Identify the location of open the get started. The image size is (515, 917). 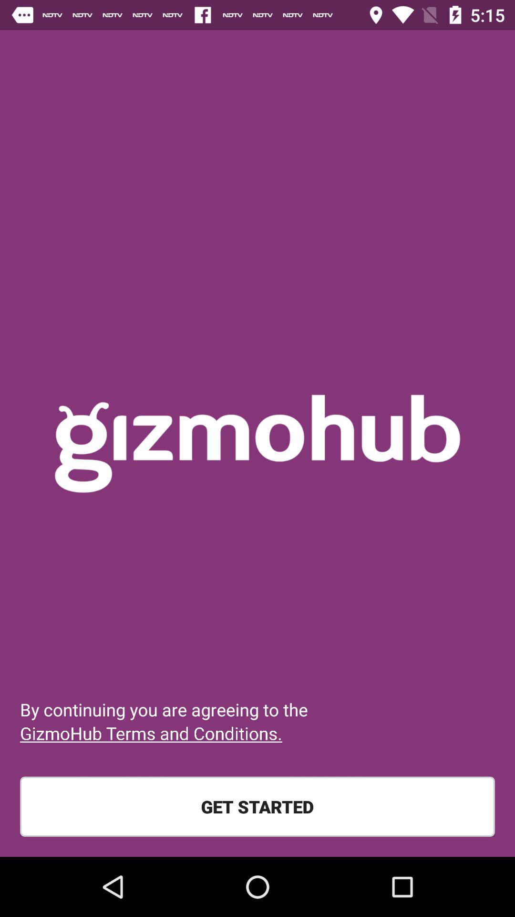
(257, 807).